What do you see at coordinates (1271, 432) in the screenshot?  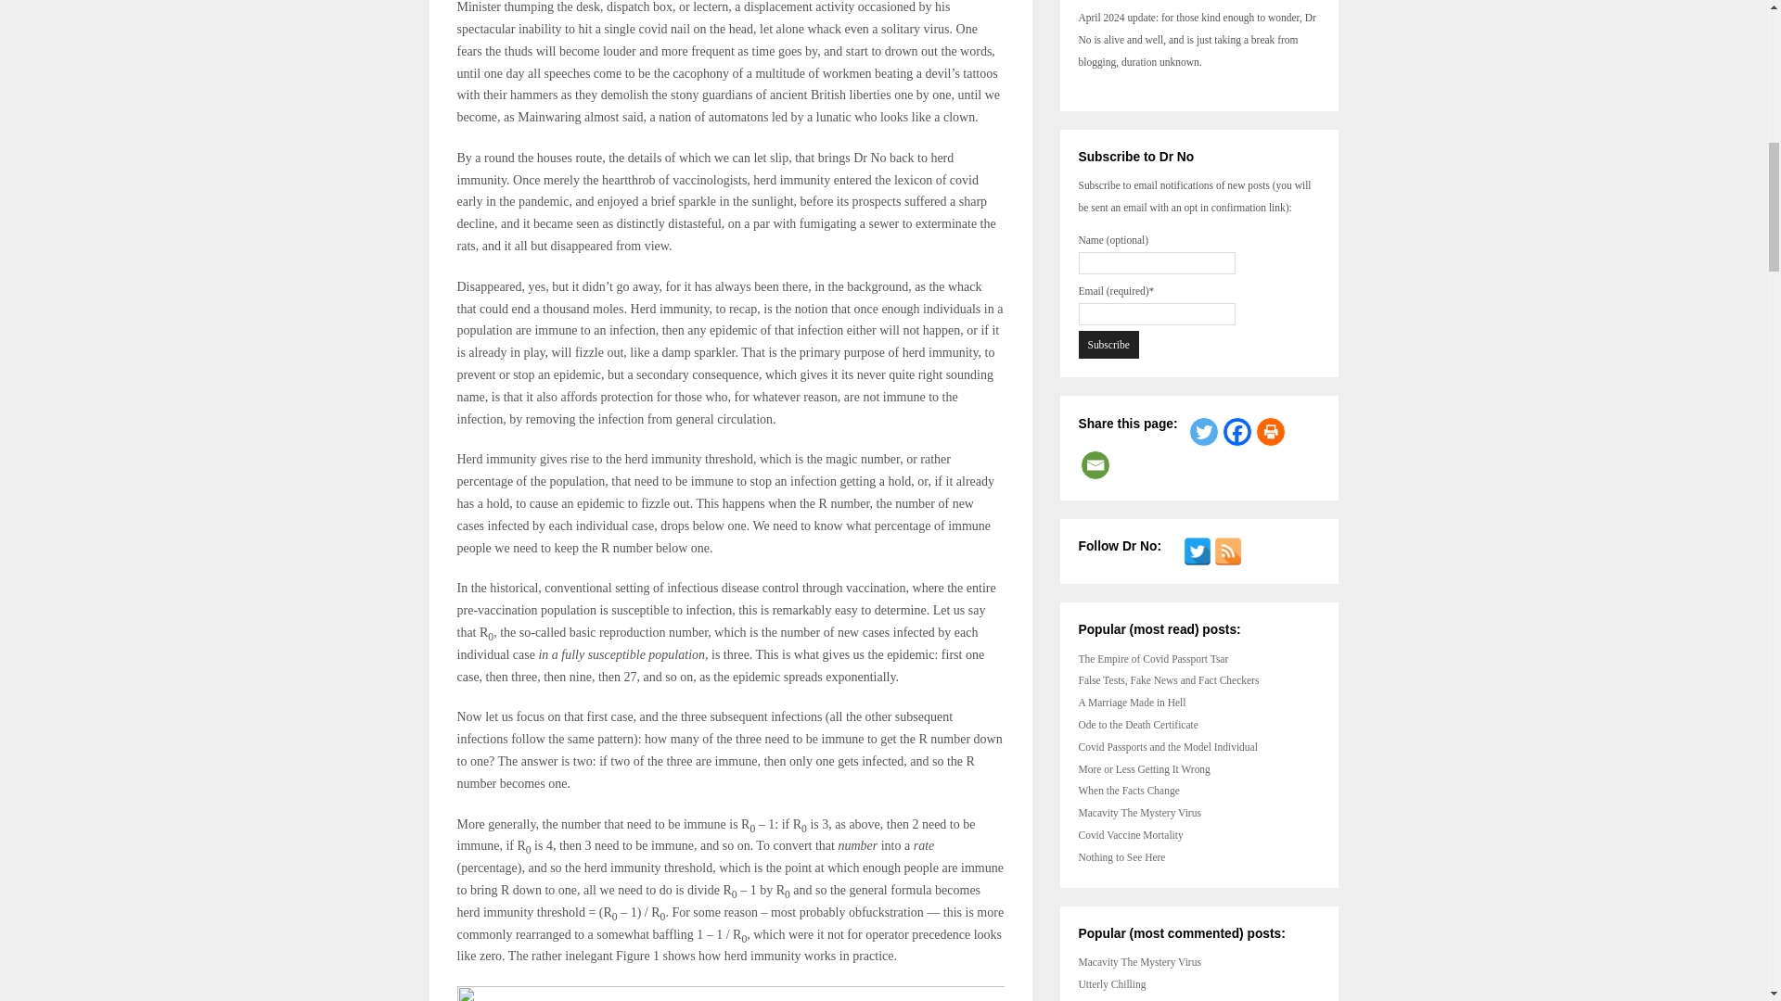 I see `Print` at bounding box center [1271, 432].